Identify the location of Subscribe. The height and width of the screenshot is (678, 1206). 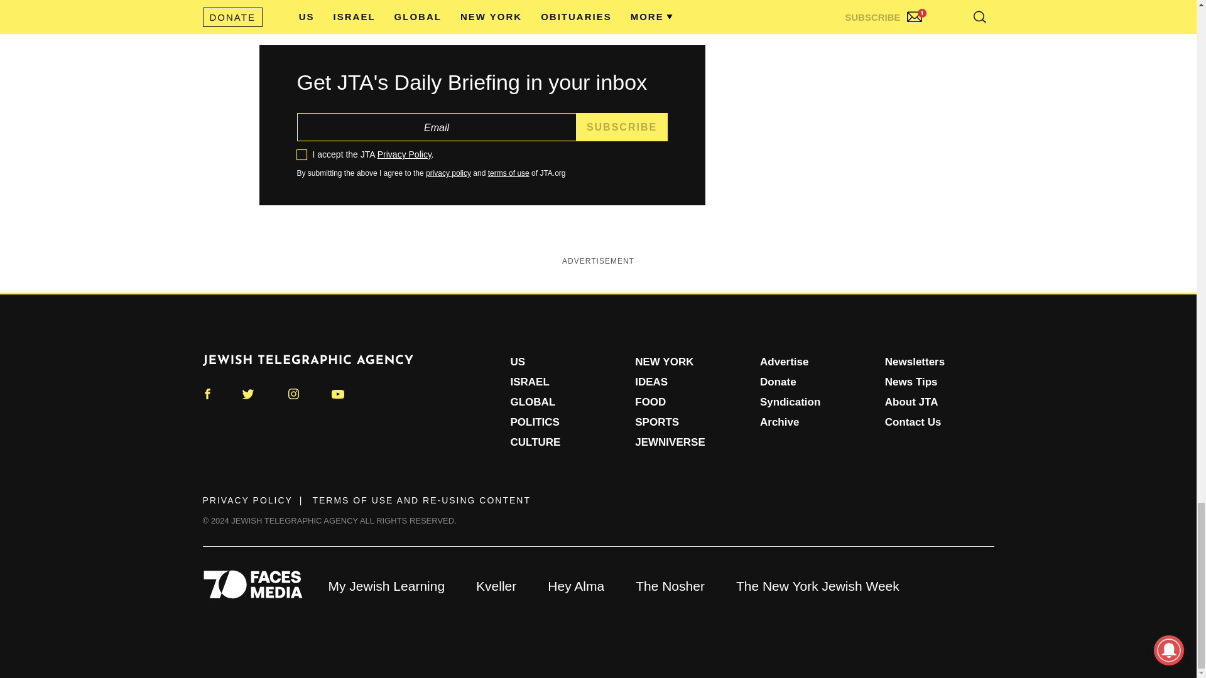
(622, 127).